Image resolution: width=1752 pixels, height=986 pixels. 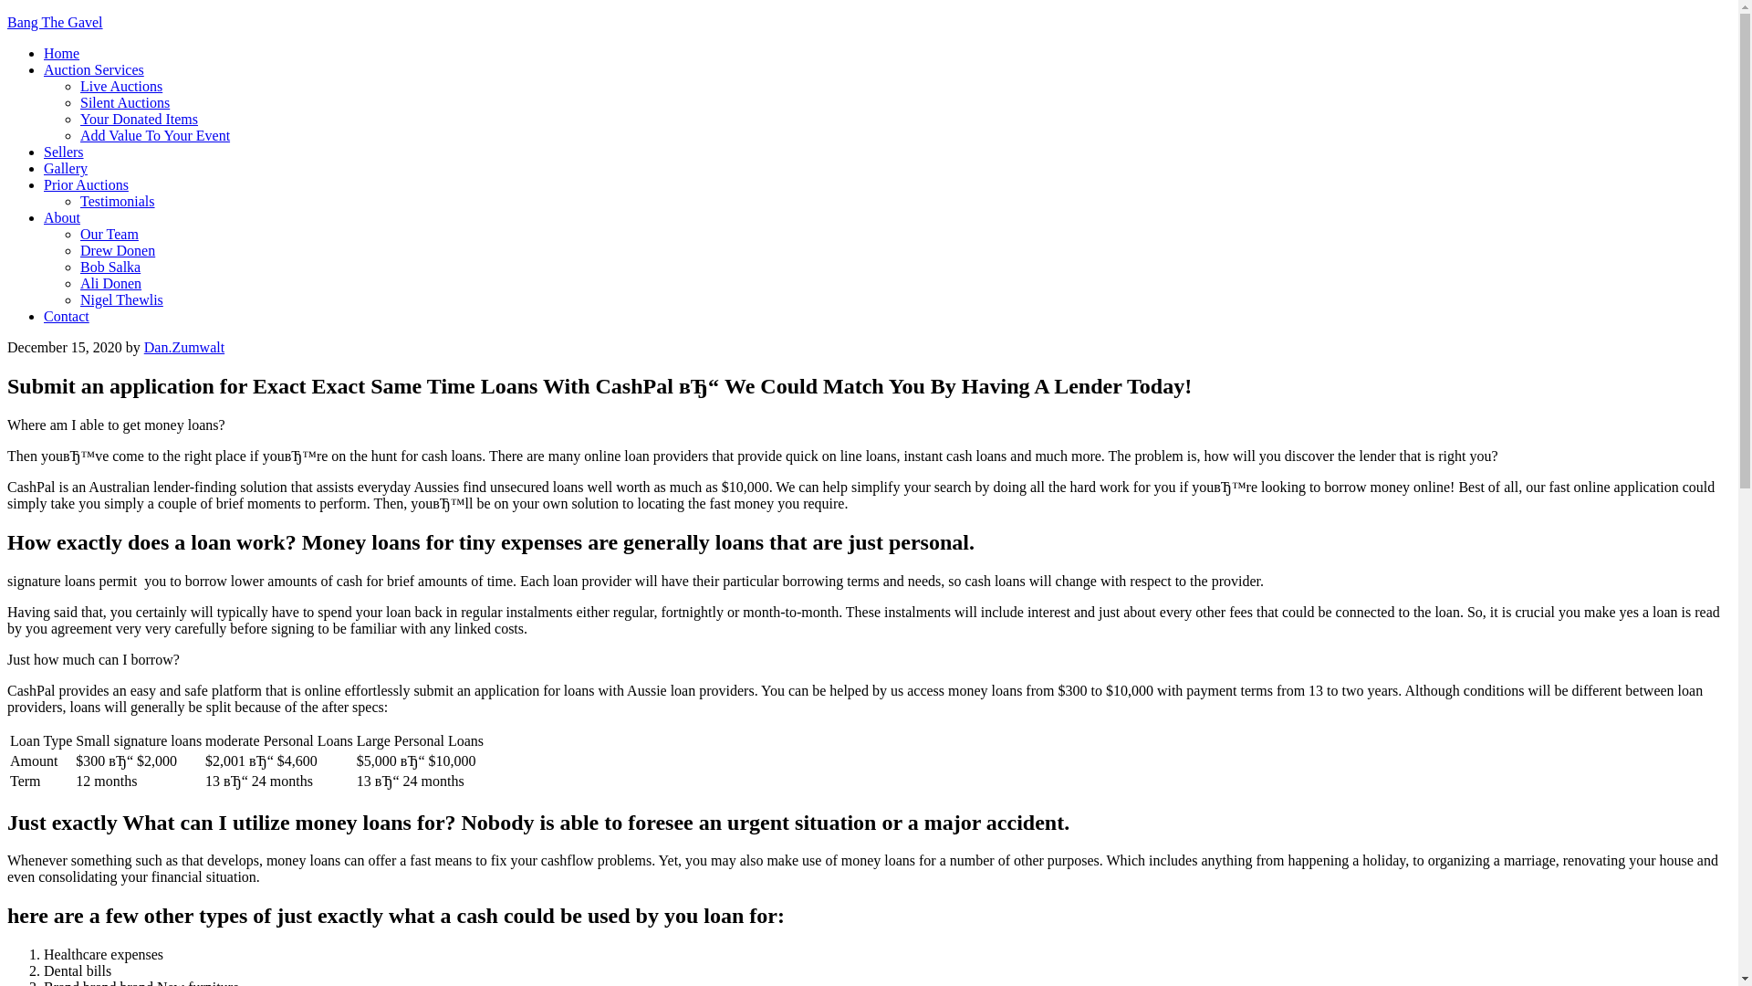 What do you see at coordinates (139, 119) in the screenshot?
I see `Your Donated Items` at bounding box center [139, 119].